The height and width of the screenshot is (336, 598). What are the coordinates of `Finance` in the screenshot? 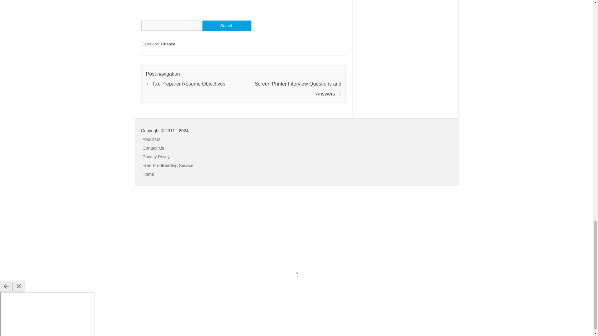 It's located at (168, 44).